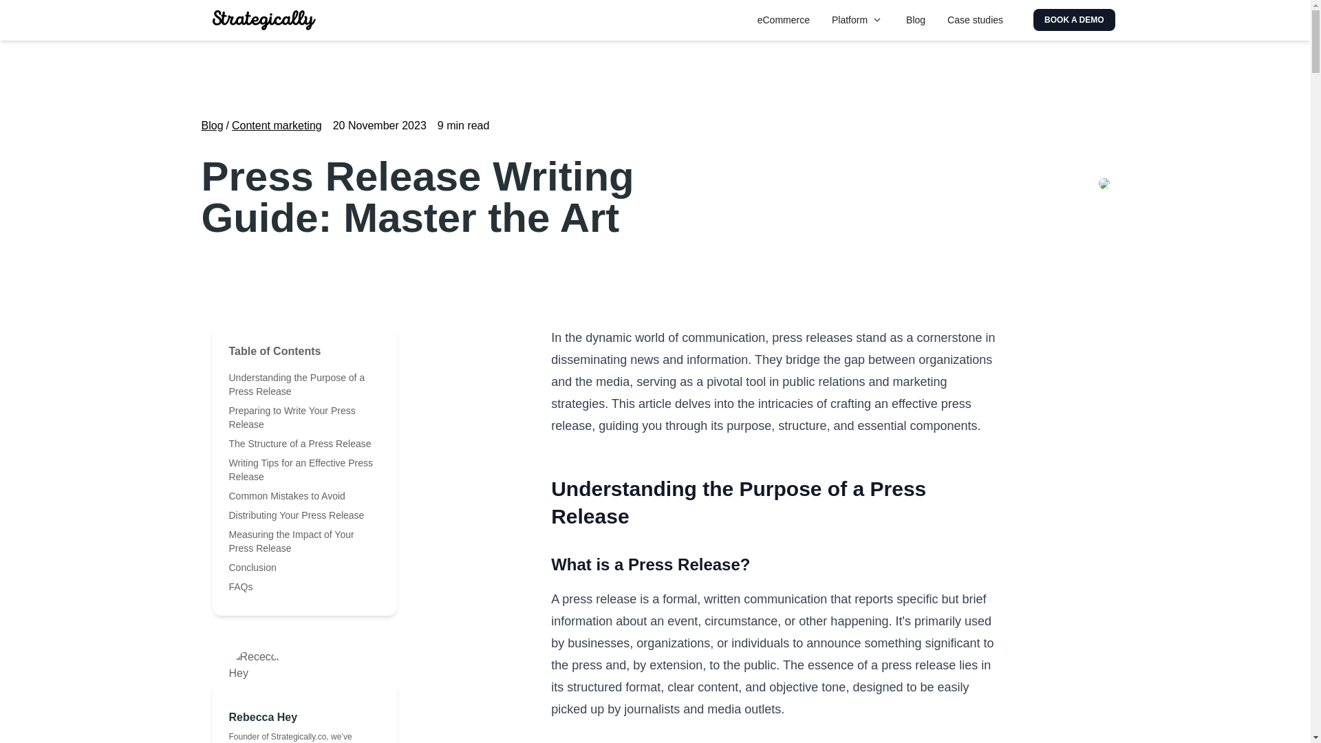  What do you see at coordinates (1073, 19) in the screenshot?
I see `BOOK A DEMO` at bounding box center [1073, 19].